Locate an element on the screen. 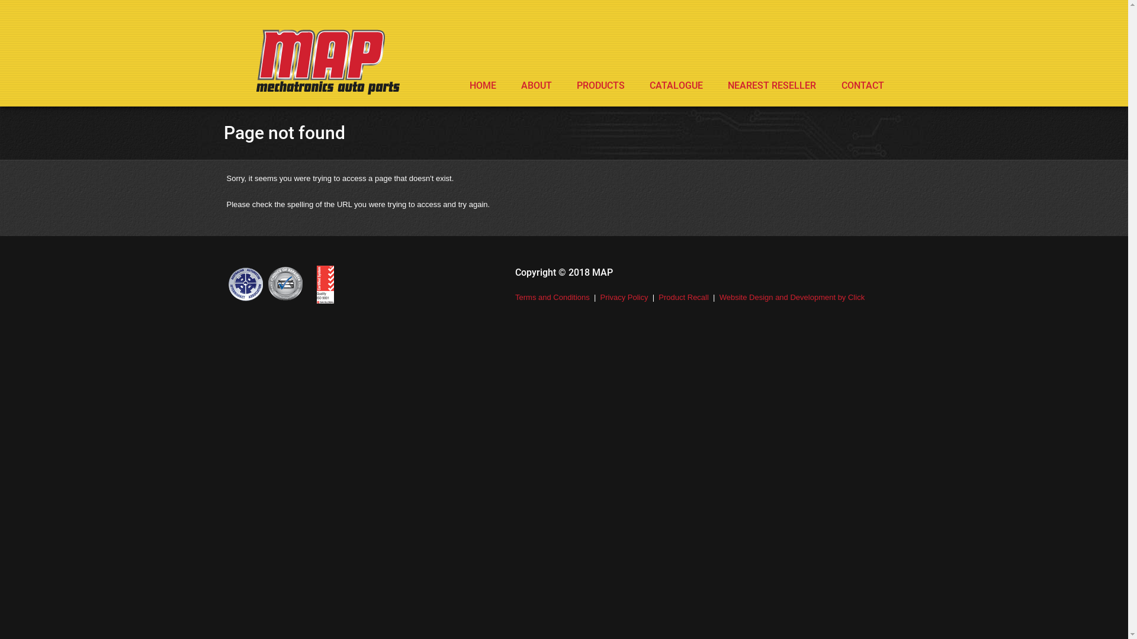 This screenshot has height=639, width=1137. Product Recall is located at coordinates (683, 297).